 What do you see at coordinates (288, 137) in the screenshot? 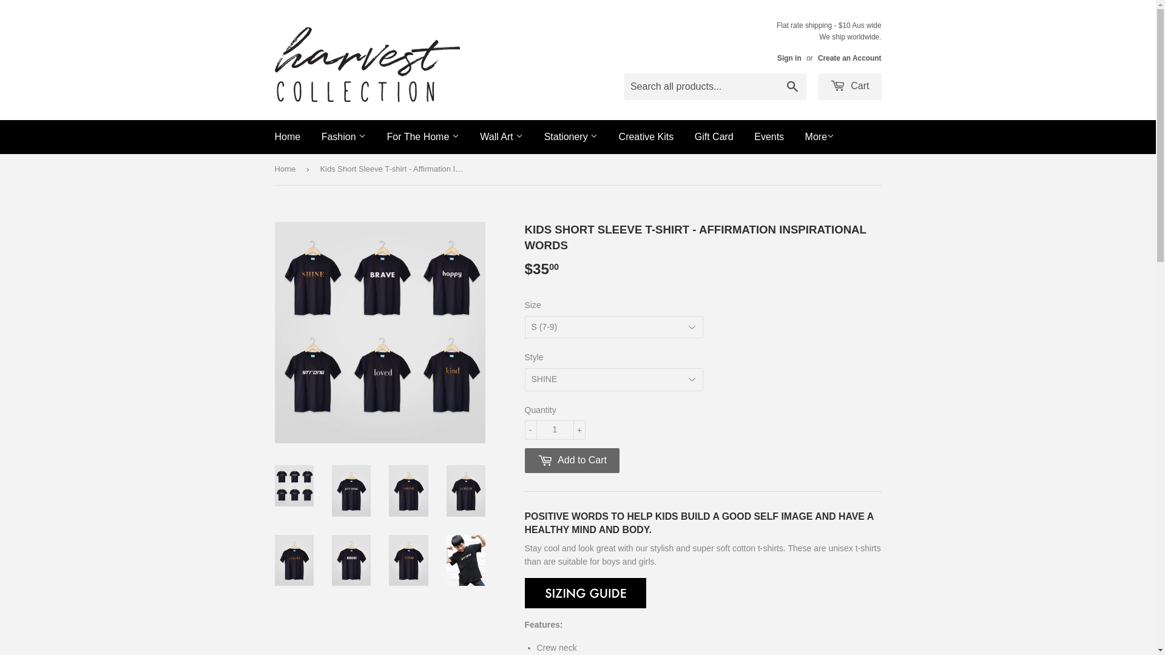
I see `Home` at bounding box center [288, 137].